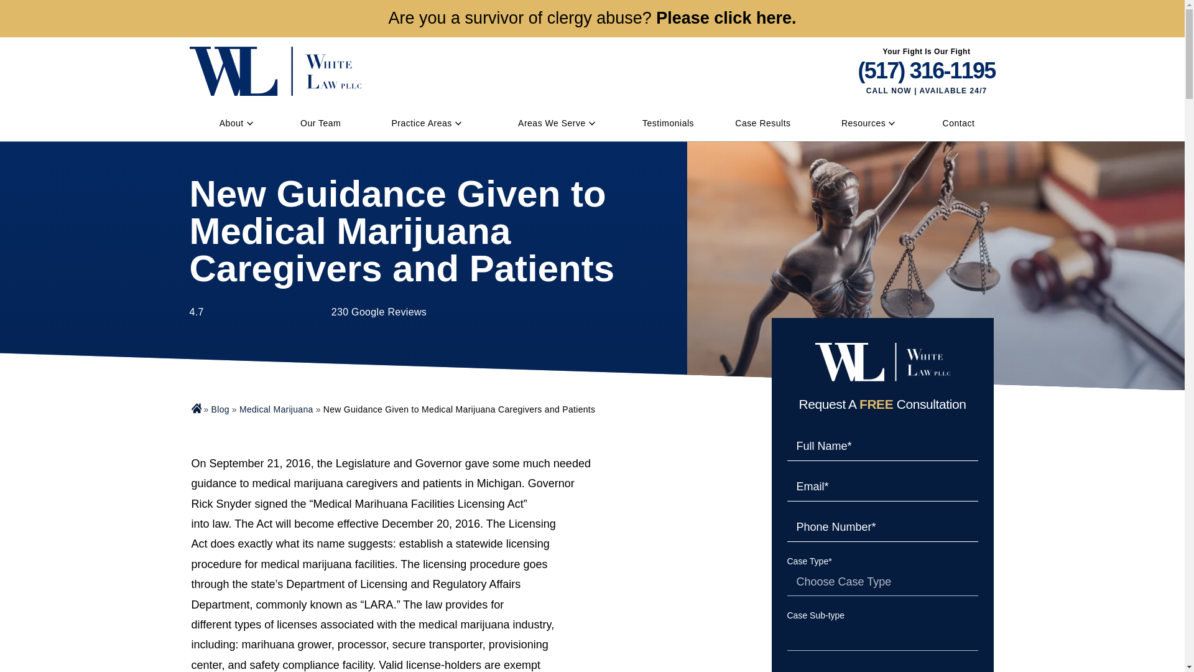  I want to click on Contact, so click(959, 123).